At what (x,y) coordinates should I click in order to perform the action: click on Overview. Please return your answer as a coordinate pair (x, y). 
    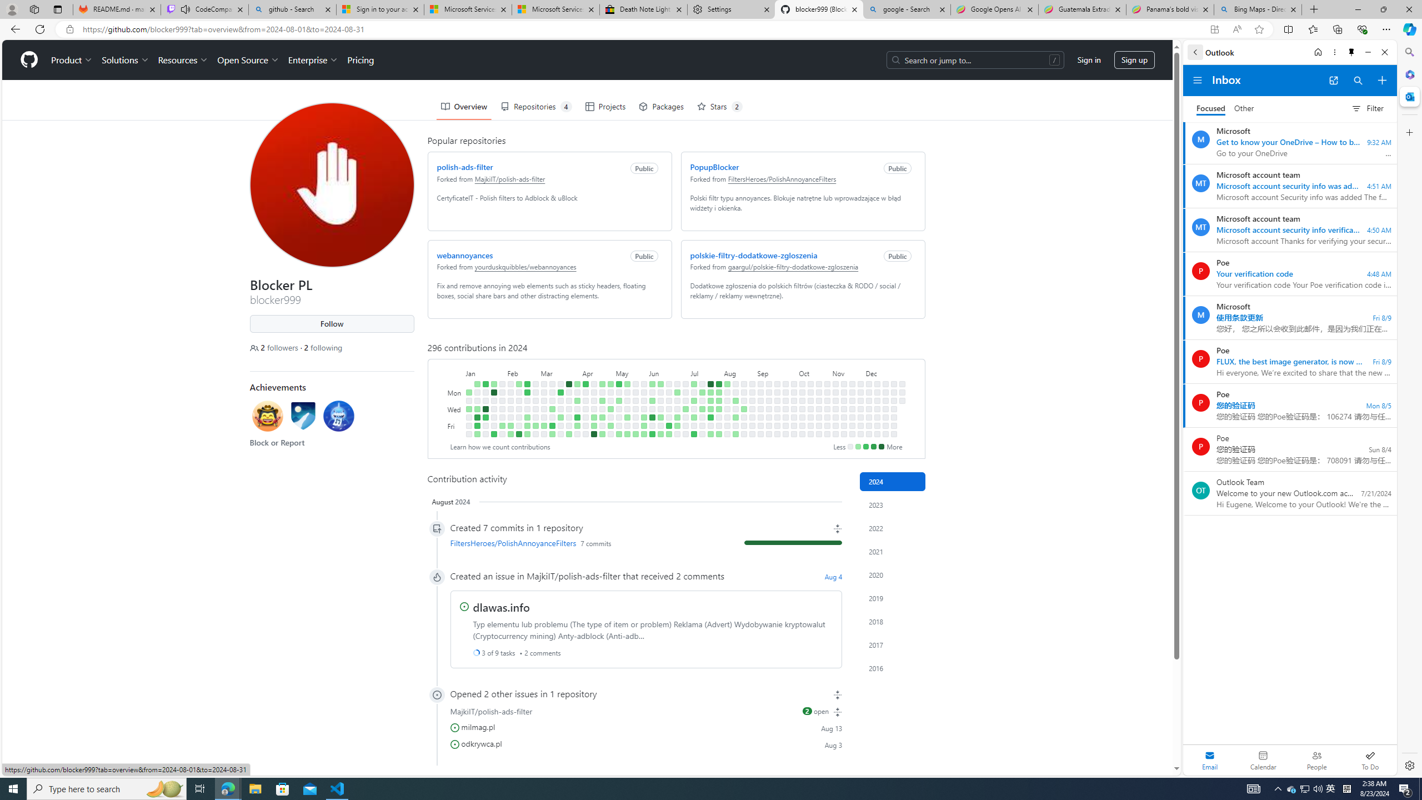
    Looking at the image, I should click on (464, 107).